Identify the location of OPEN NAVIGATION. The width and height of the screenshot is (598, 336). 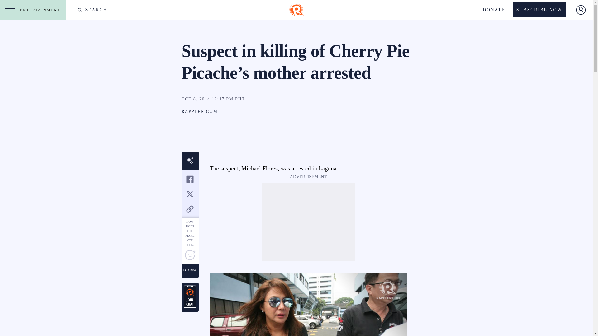
(10, 10).